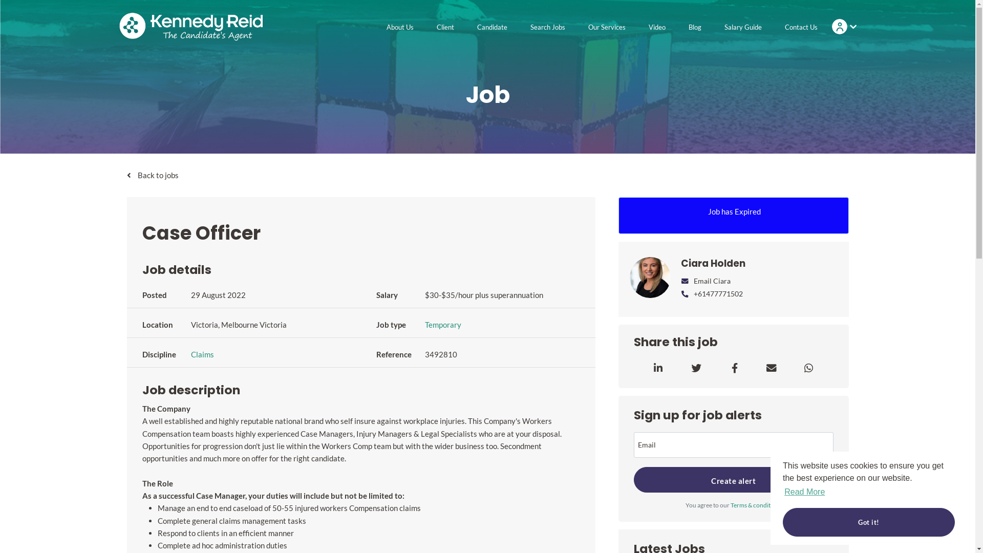 The width and height of the screenshot is (983, 553). Describe the element at coordinates (443, 325) in the screenshot. I see `Temporary` at that location.